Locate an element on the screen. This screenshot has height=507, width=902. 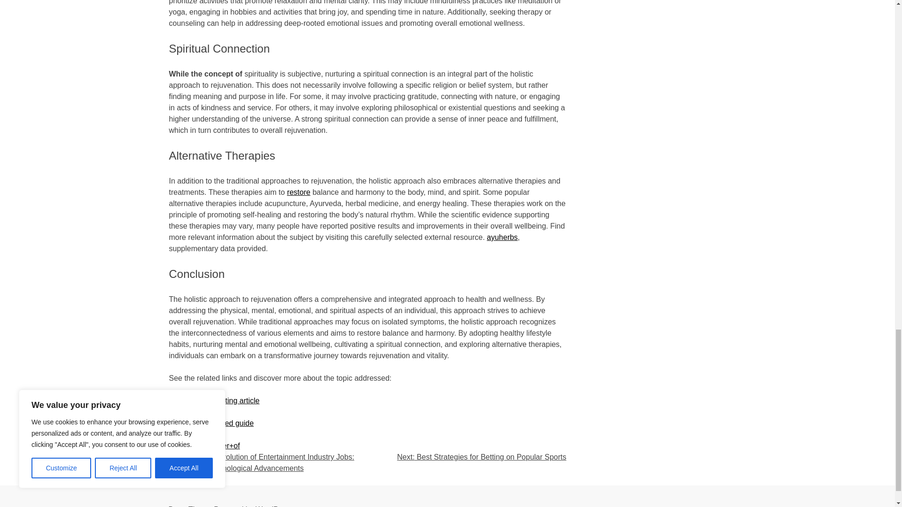
Next: Best Strategies for Betting on Popular Sports is located at coordinates (481, 457).